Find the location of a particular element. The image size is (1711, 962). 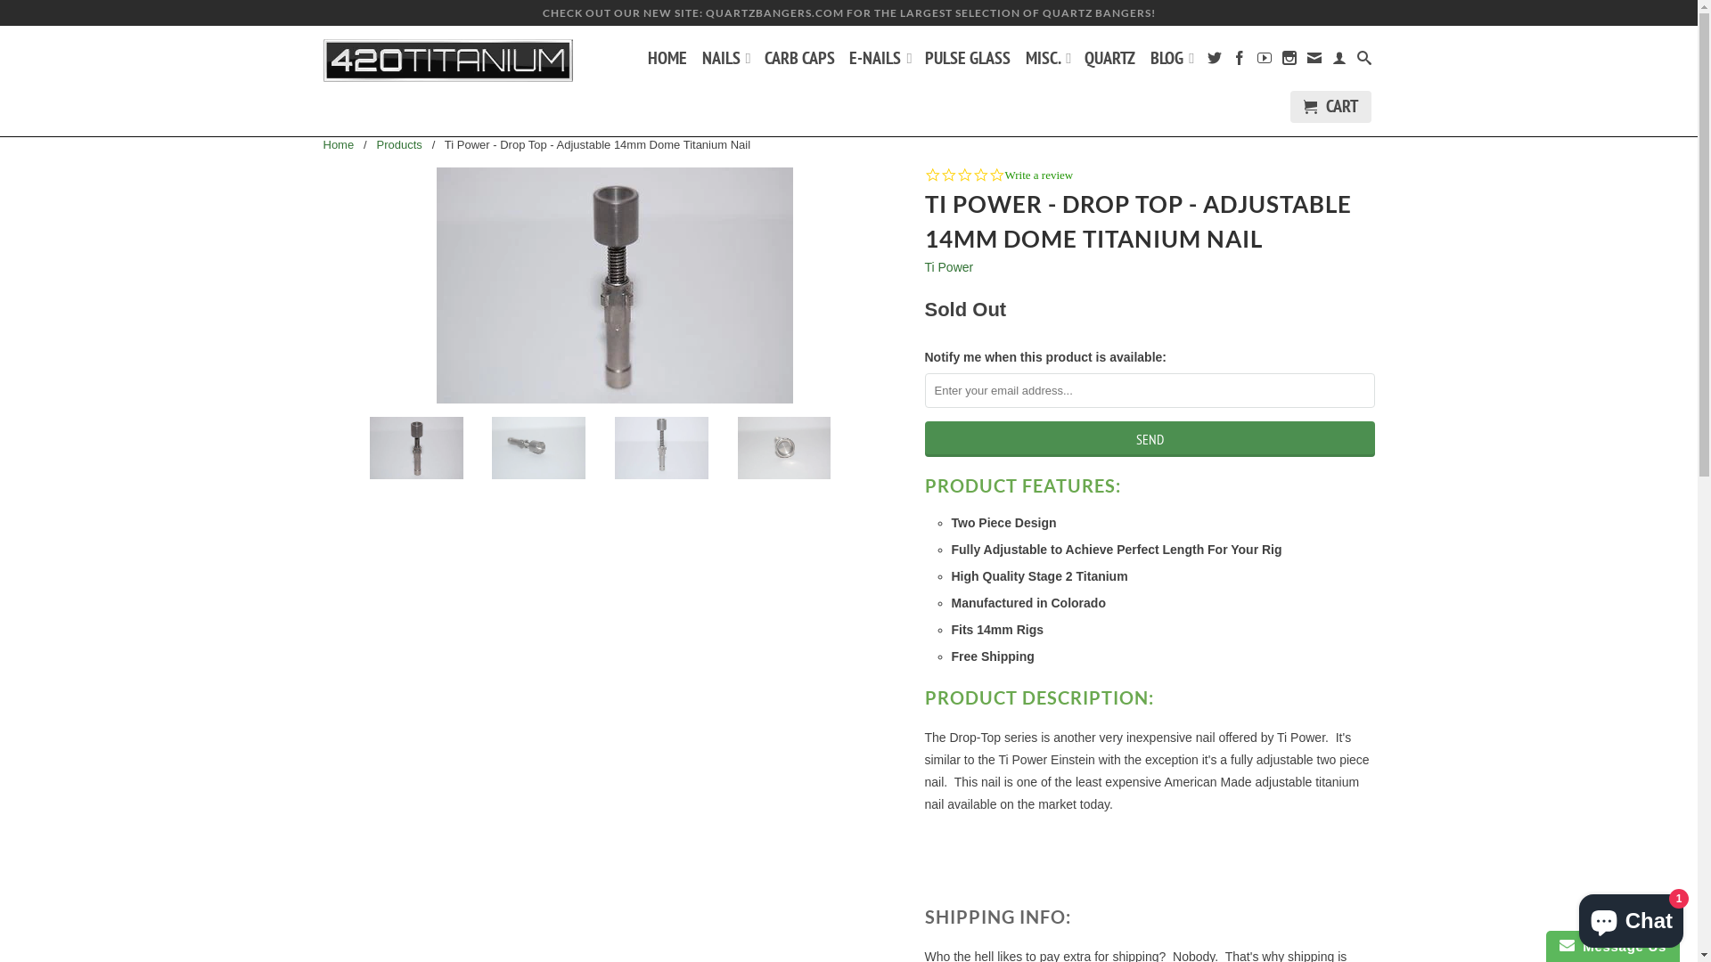

CART is located at coordinates (1331, 107).